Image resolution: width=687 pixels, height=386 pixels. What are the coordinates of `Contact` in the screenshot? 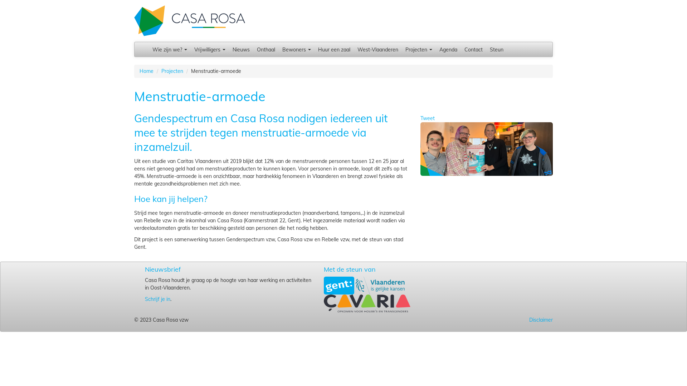 It's located at (474, 49).